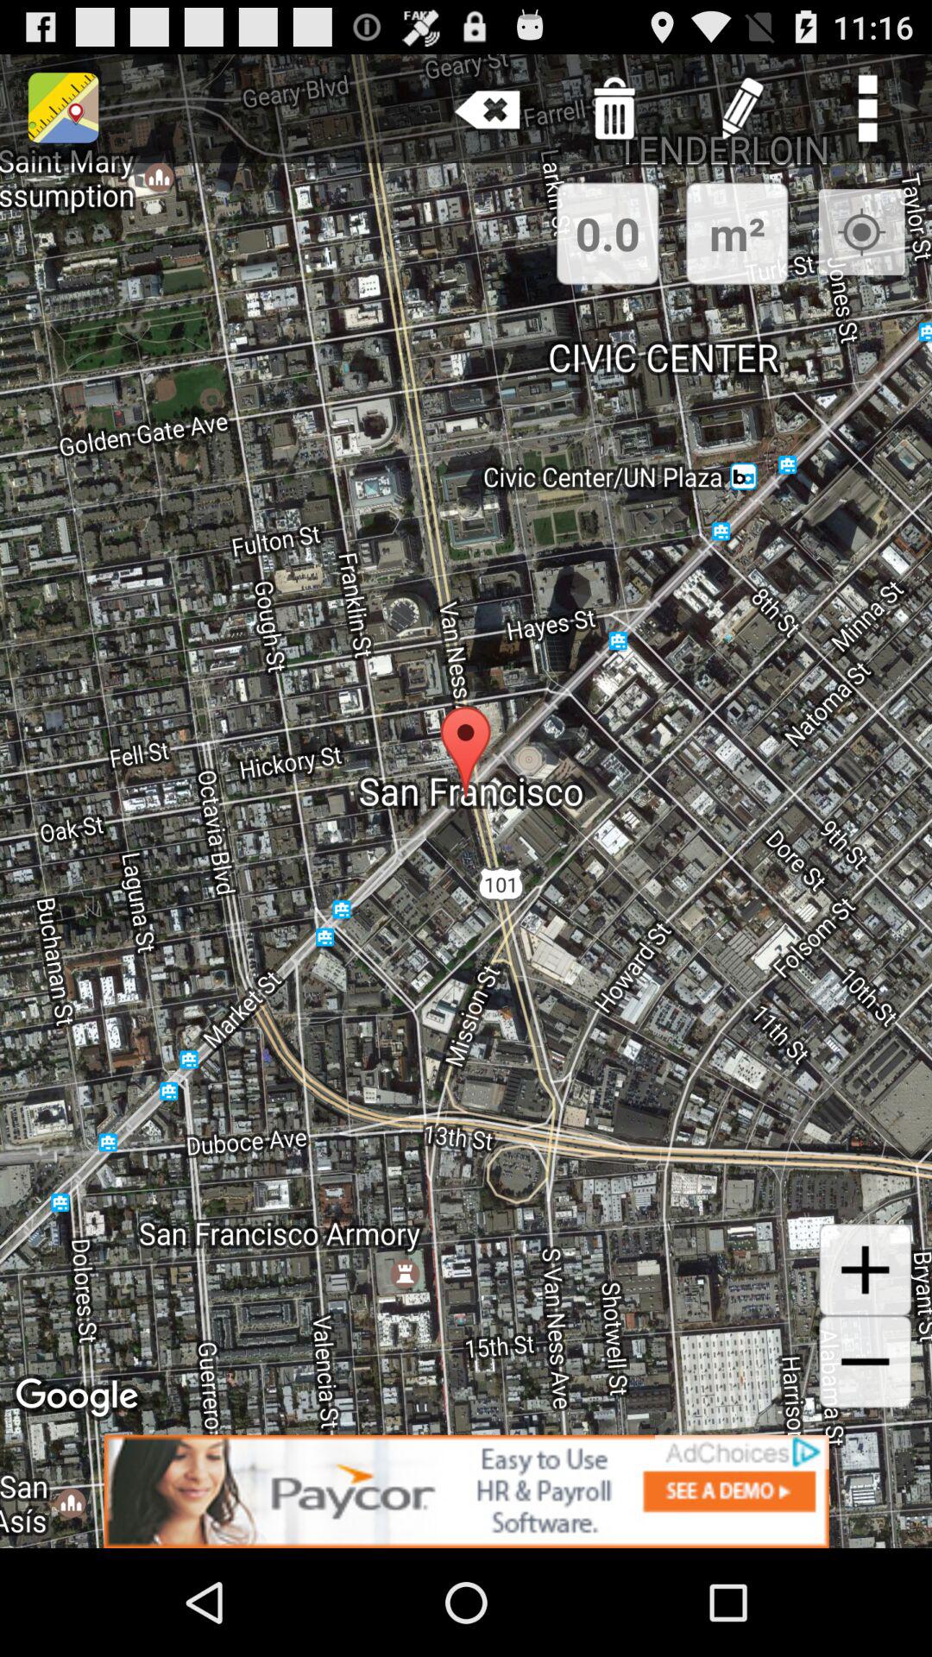  Describe the element at coordinates (466, 1491) in the screenshot. I see `click the item at the bottom` at that location.